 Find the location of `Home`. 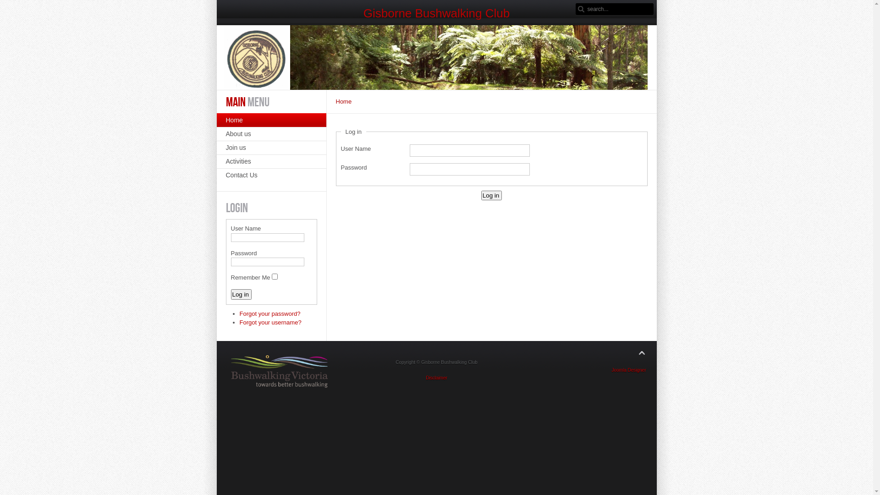

Home is located at coordinates (271, 120).